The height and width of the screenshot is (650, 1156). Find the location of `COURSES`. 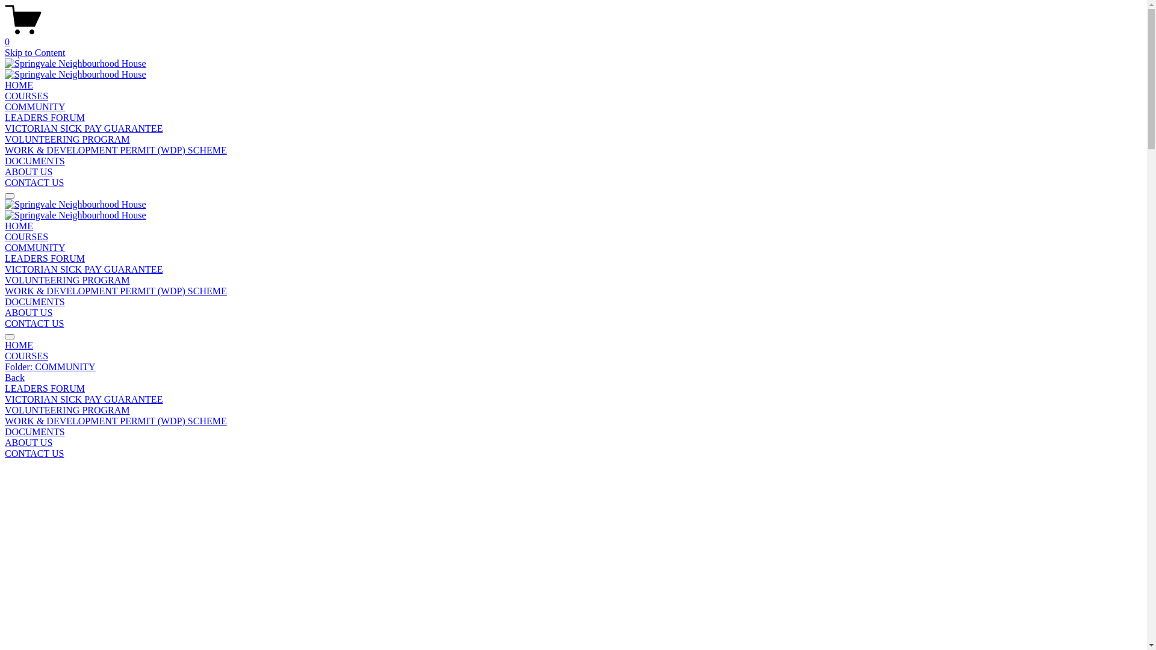

COURSES is located at coordinates (573, 356).